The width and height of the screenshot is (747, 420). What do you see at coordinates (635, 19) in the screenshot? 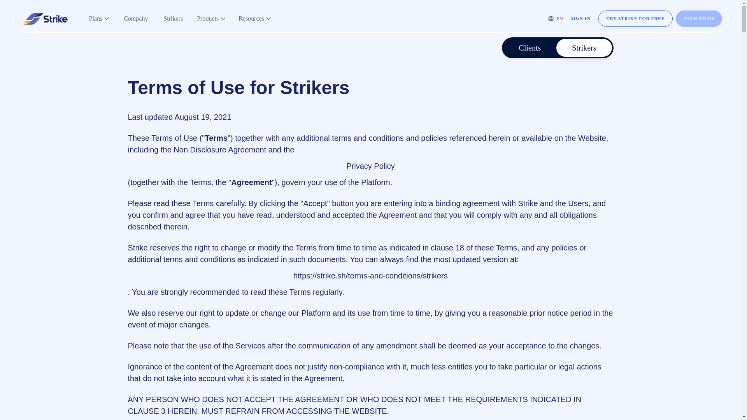
I see `TRY STRIKE FOR FREE` at bounding box center [635, 19].